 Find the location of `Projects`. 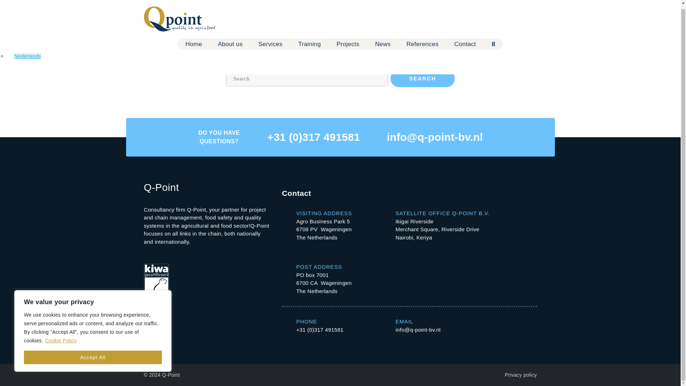

Projects is located at coordinates (348, 40).